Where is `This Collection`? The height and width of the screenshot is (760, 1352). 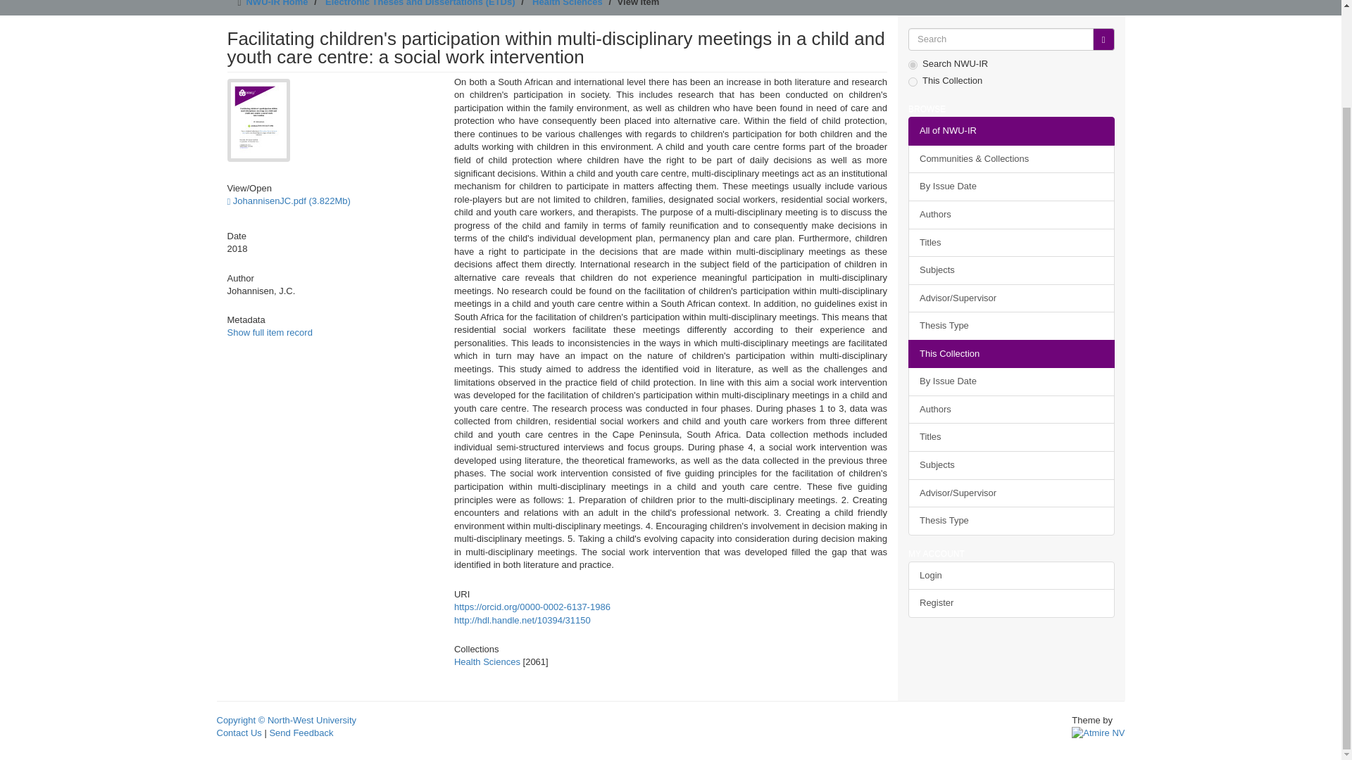
This Collection is located at coordinates (1011, 353).